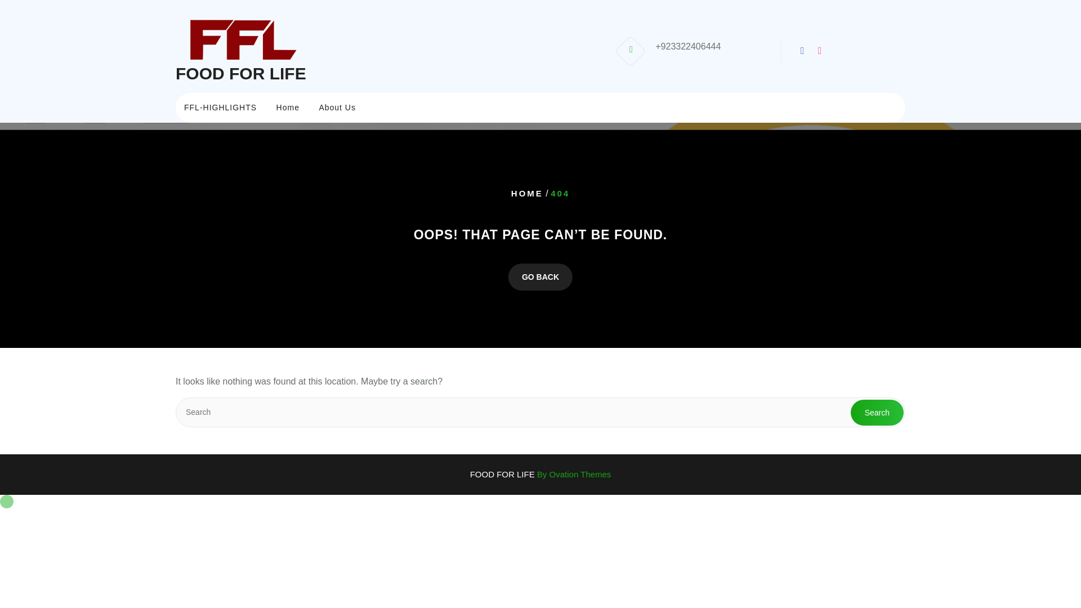  What do you see at coordinates (220, 107) in the screenshot?
I see `FFL-HIGHLIGHTS` at bounding box center [220, 107].